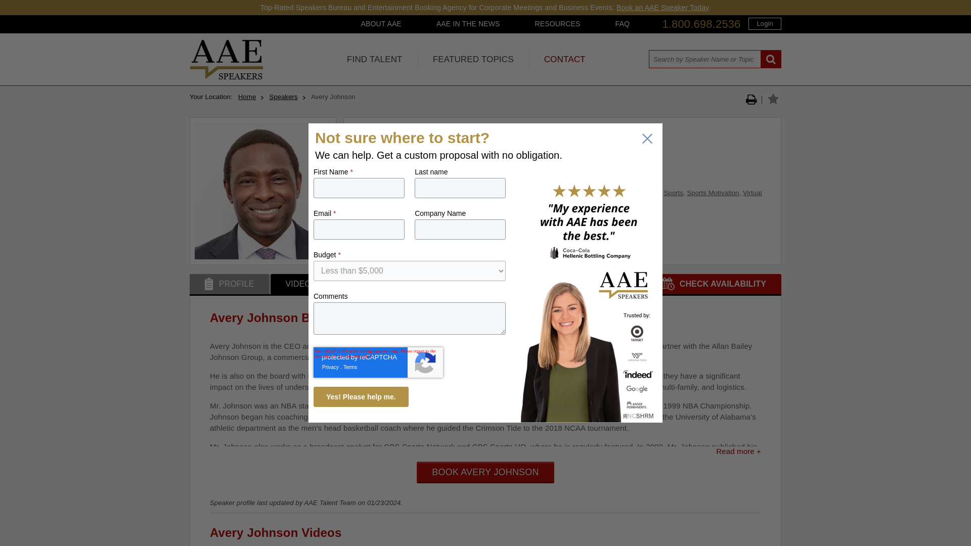 Image resolution: width=971 pixels, height=546 pixels. Describe the element at coordinates (557, 23) in the screenshot. I see `RESOURCES` at that location.